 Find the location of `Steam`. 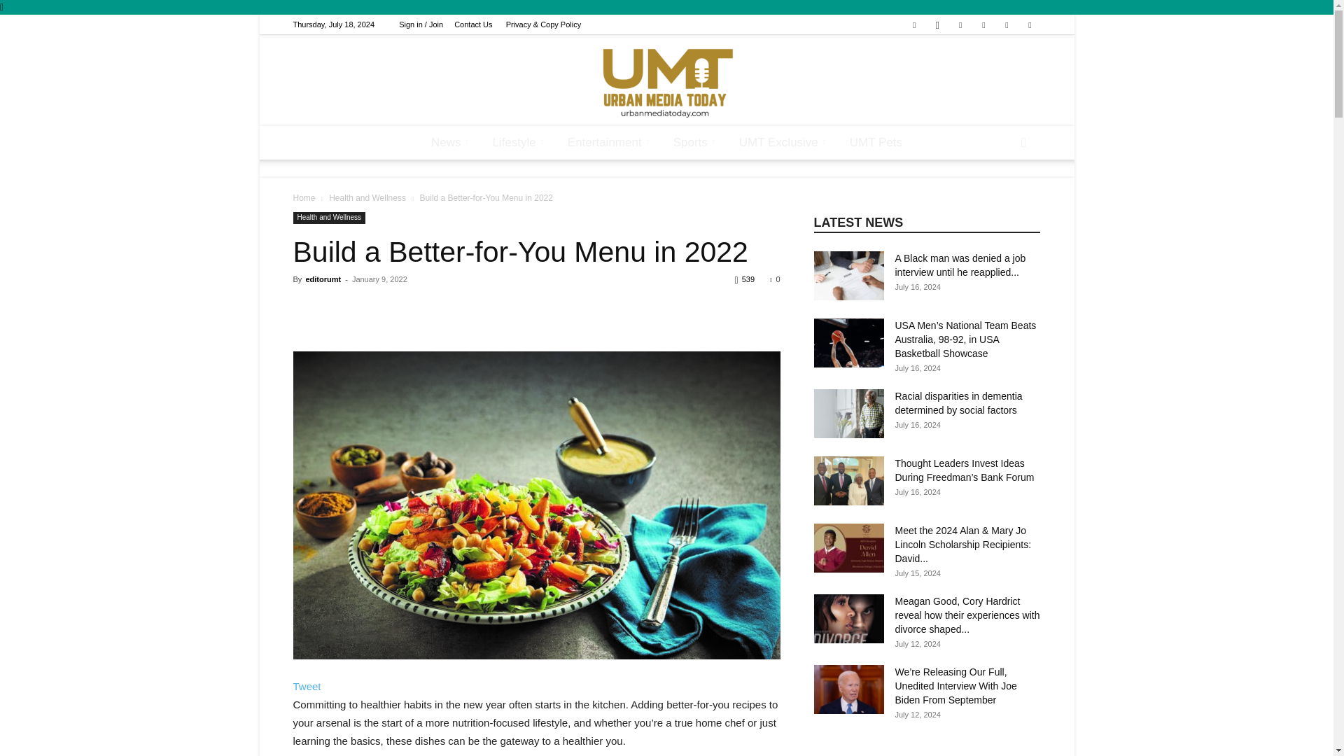

Steam is located at coordinates (983, 24).